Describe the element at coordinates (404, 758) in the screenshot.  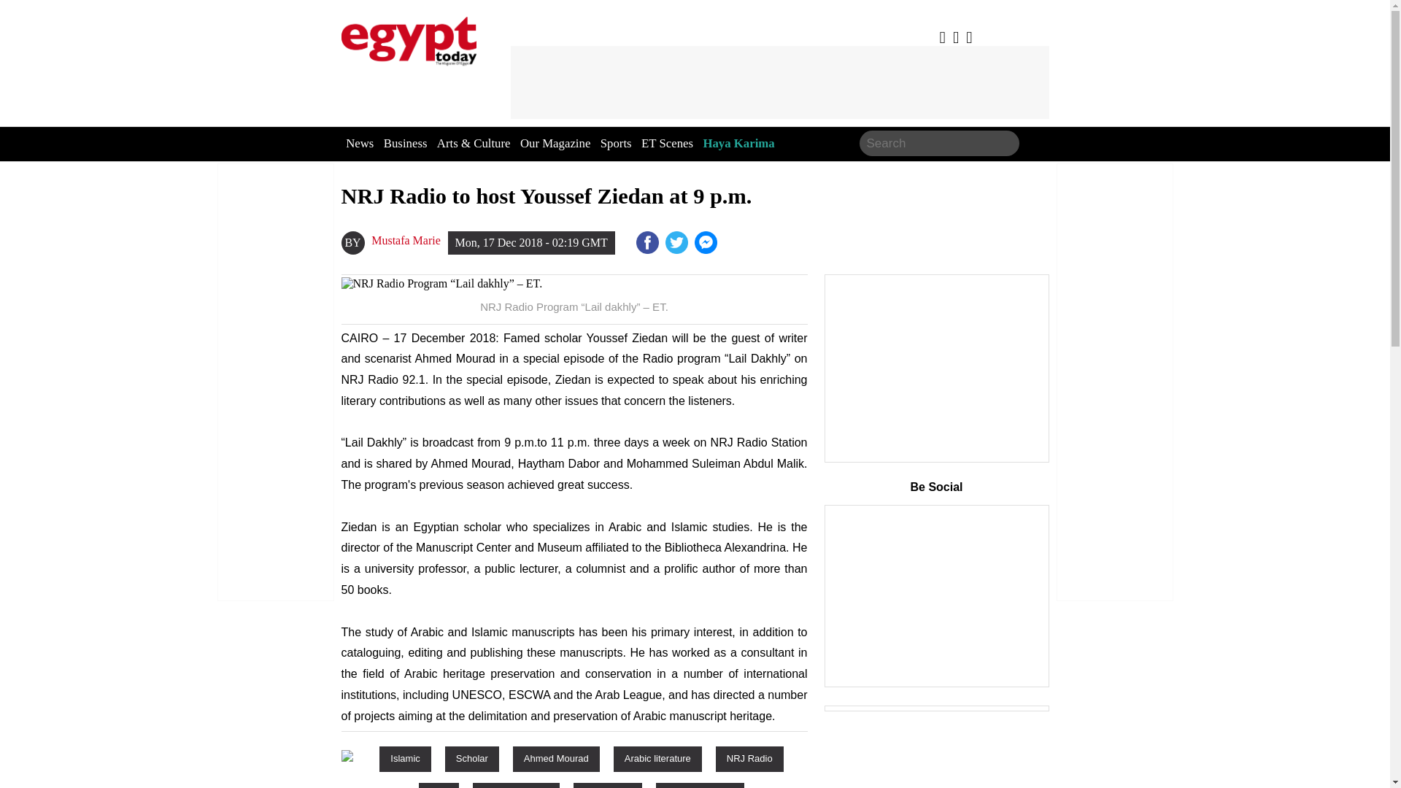
I see `Islamic` at that location.